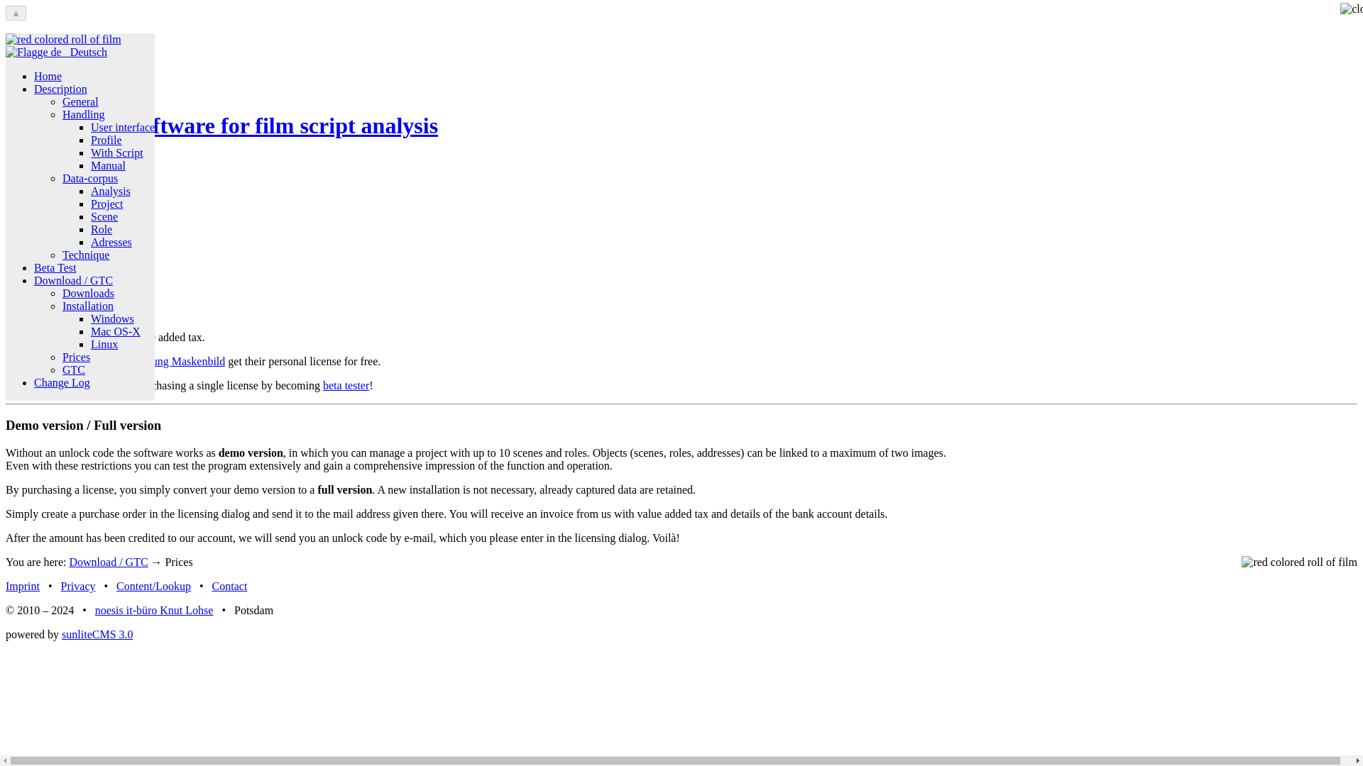 Image resolution: width=1363 pixels, height=766 pixels. What do you see at coordinates (346, 384) in the screenshot?
I see `beta tester` at bounding box center [346, 384].